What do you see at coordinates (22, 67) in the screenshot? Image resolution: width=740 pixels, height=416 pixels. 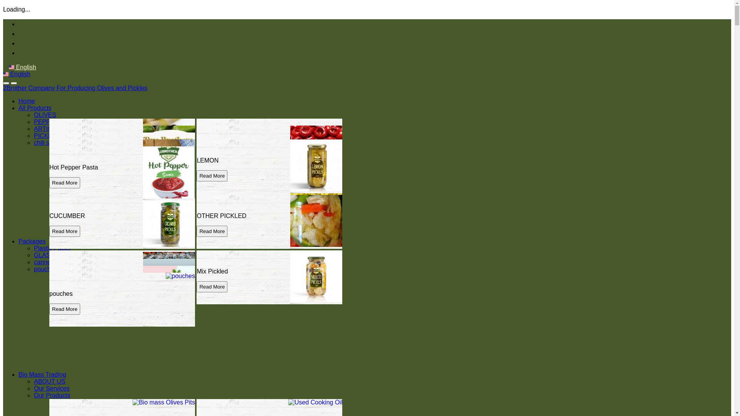 I see `English` at bounding box center [22, 67].